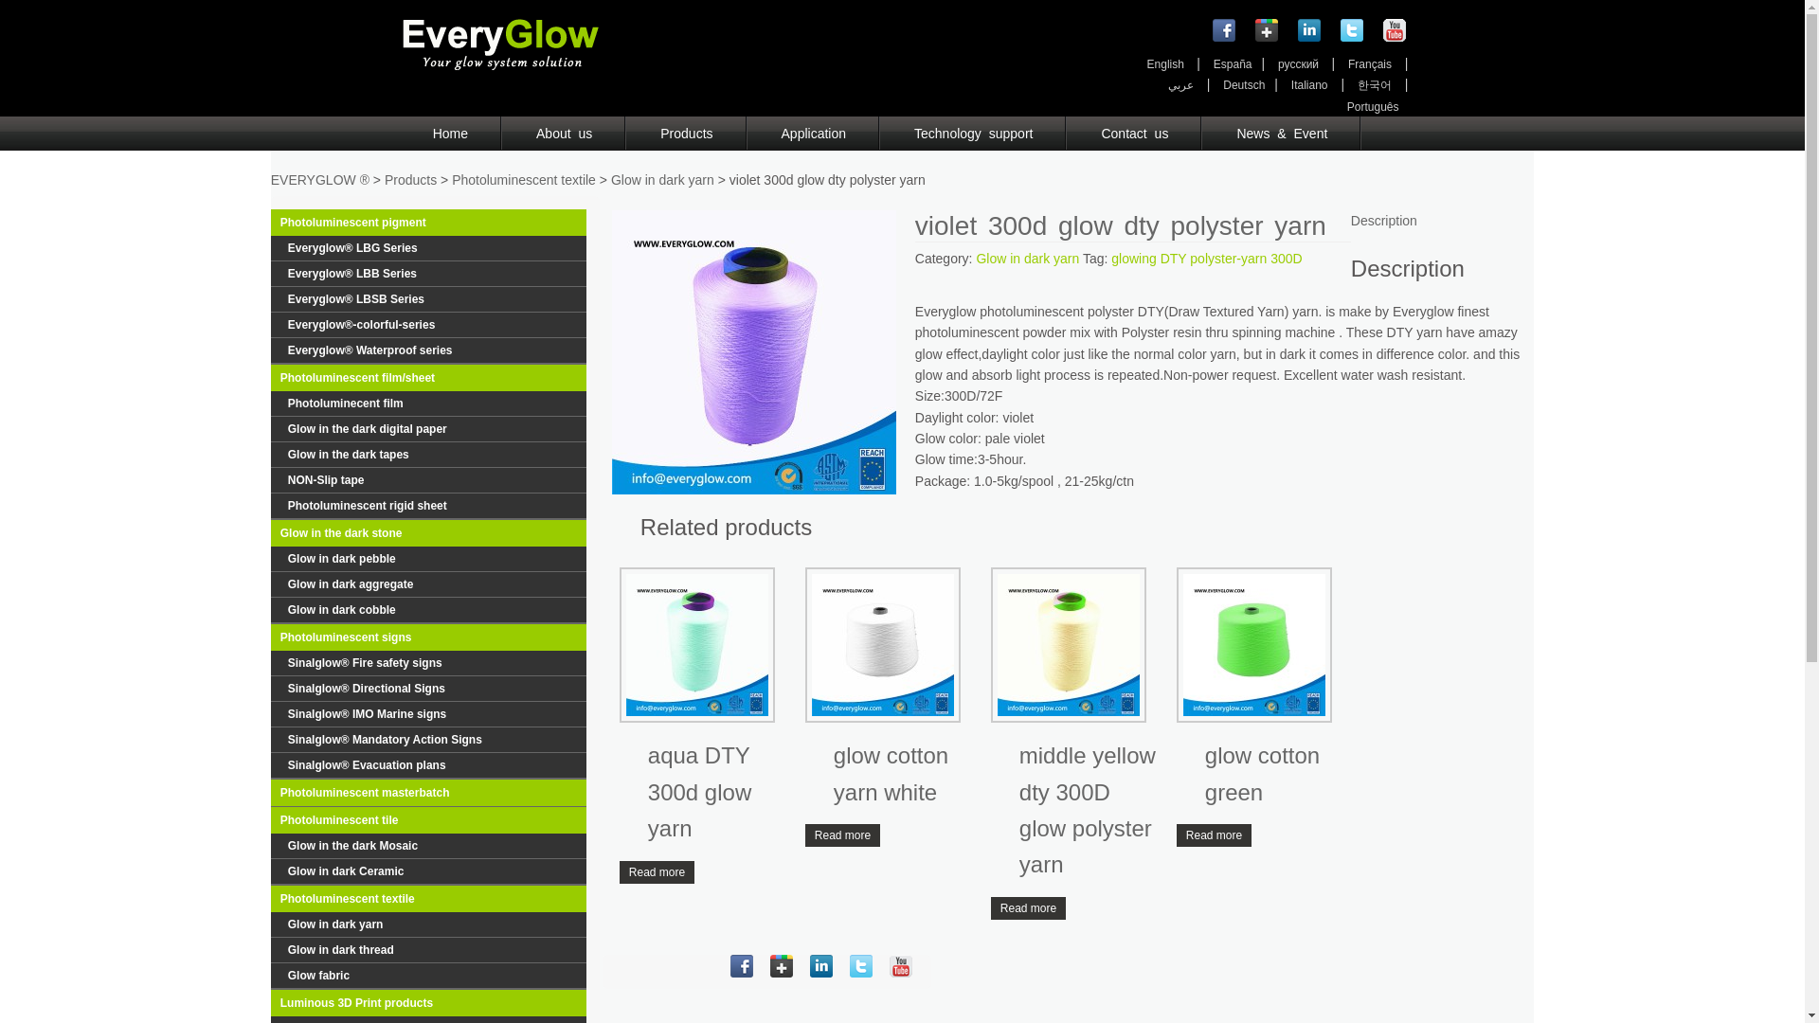 This screenshot has height=1023, width=1819. What do you see at coordinates (1309, 85) in the screenshot?
I see `Italiano` at bounding box center [1309, 85].